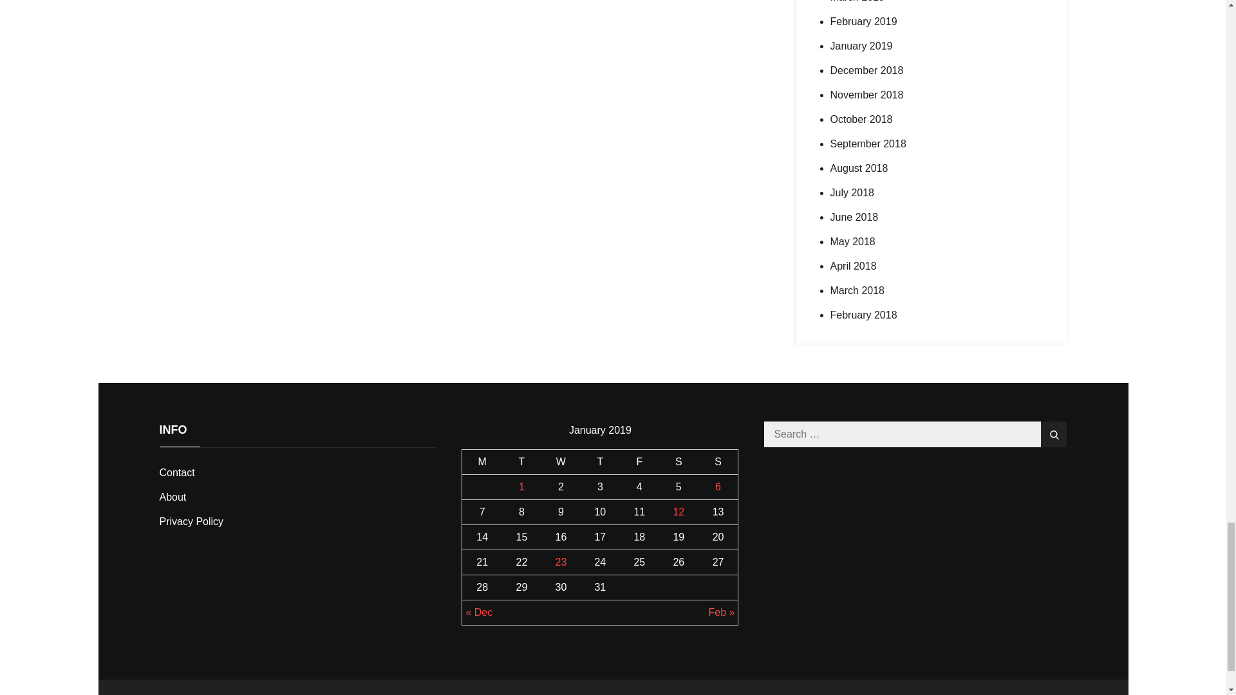 The image size is (1236, 695). I want to click on Friday, so click(639, 461).